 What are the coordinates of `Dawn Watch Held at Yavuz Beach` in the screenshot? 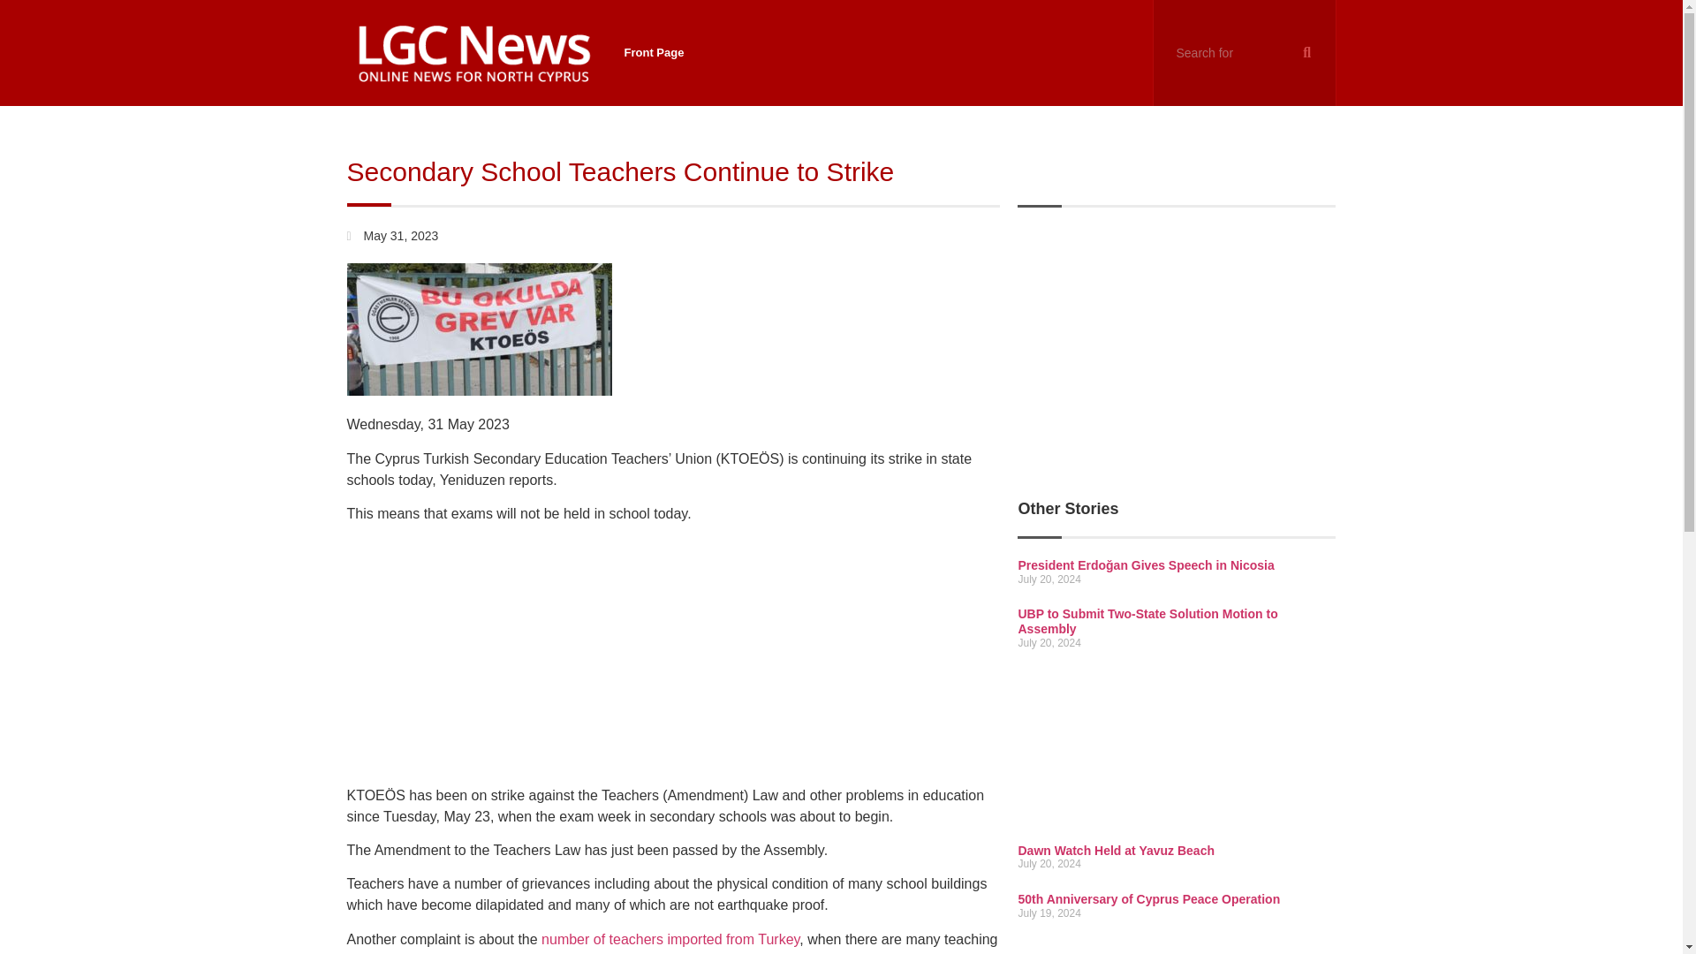 It's located at (1116, 850).